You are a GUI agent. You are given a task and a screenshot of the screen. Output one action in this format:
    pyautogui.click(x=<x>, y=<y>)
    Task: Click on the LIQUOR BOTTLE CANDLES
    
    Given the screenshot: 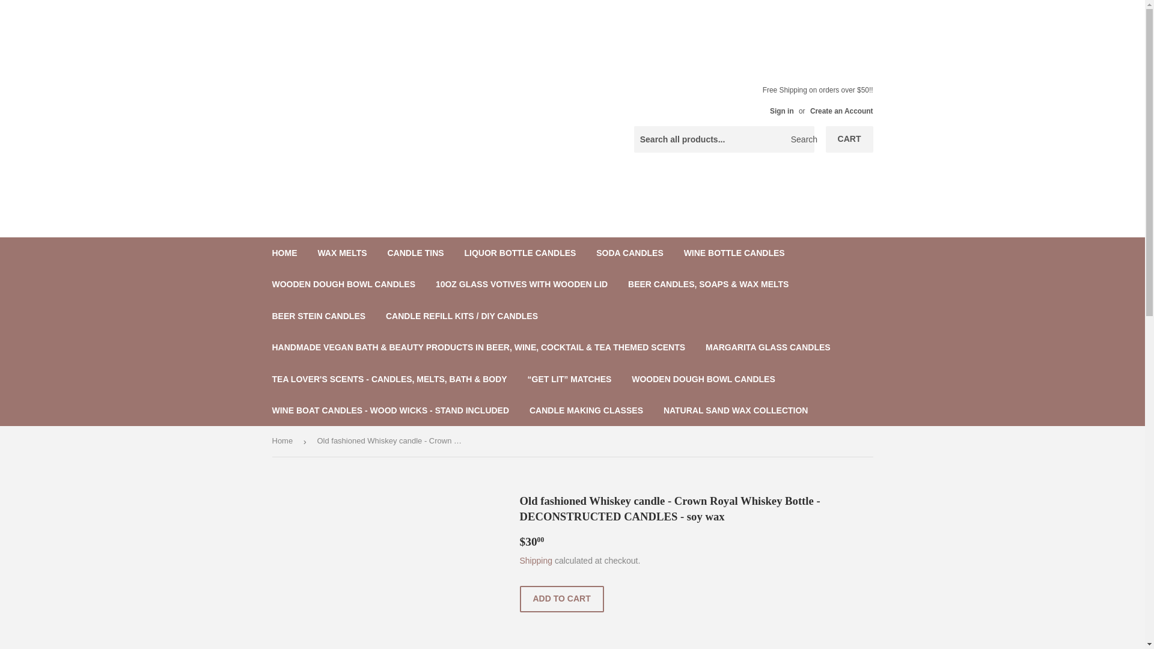 What is the action you would take?
    pyautogui.click(x=519, y=253)
    